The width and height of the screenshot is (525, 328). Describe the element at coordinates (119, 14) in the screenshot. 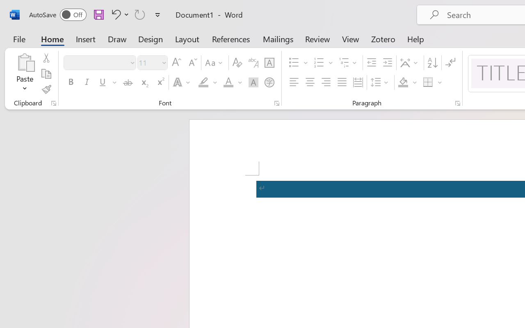

I see `Undo Apply Quick Style Set` at that location.